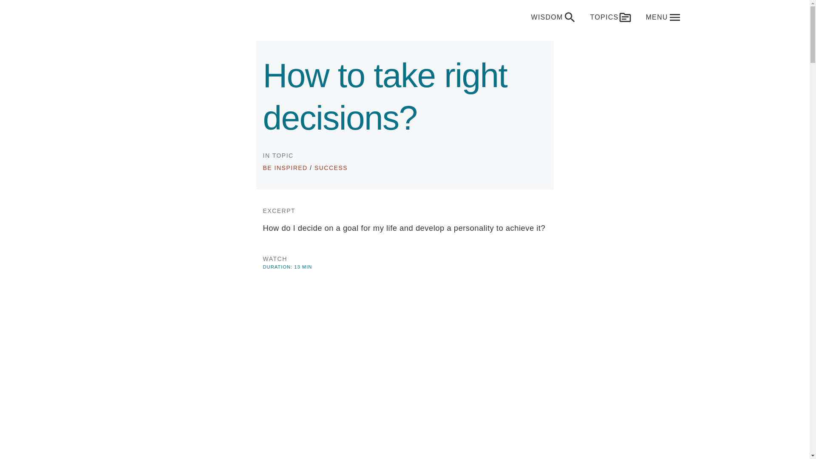  What do you see at coordinates (331, 167) in the screenshot?
I see `SUCCESS` at bounding box center [331, 167].